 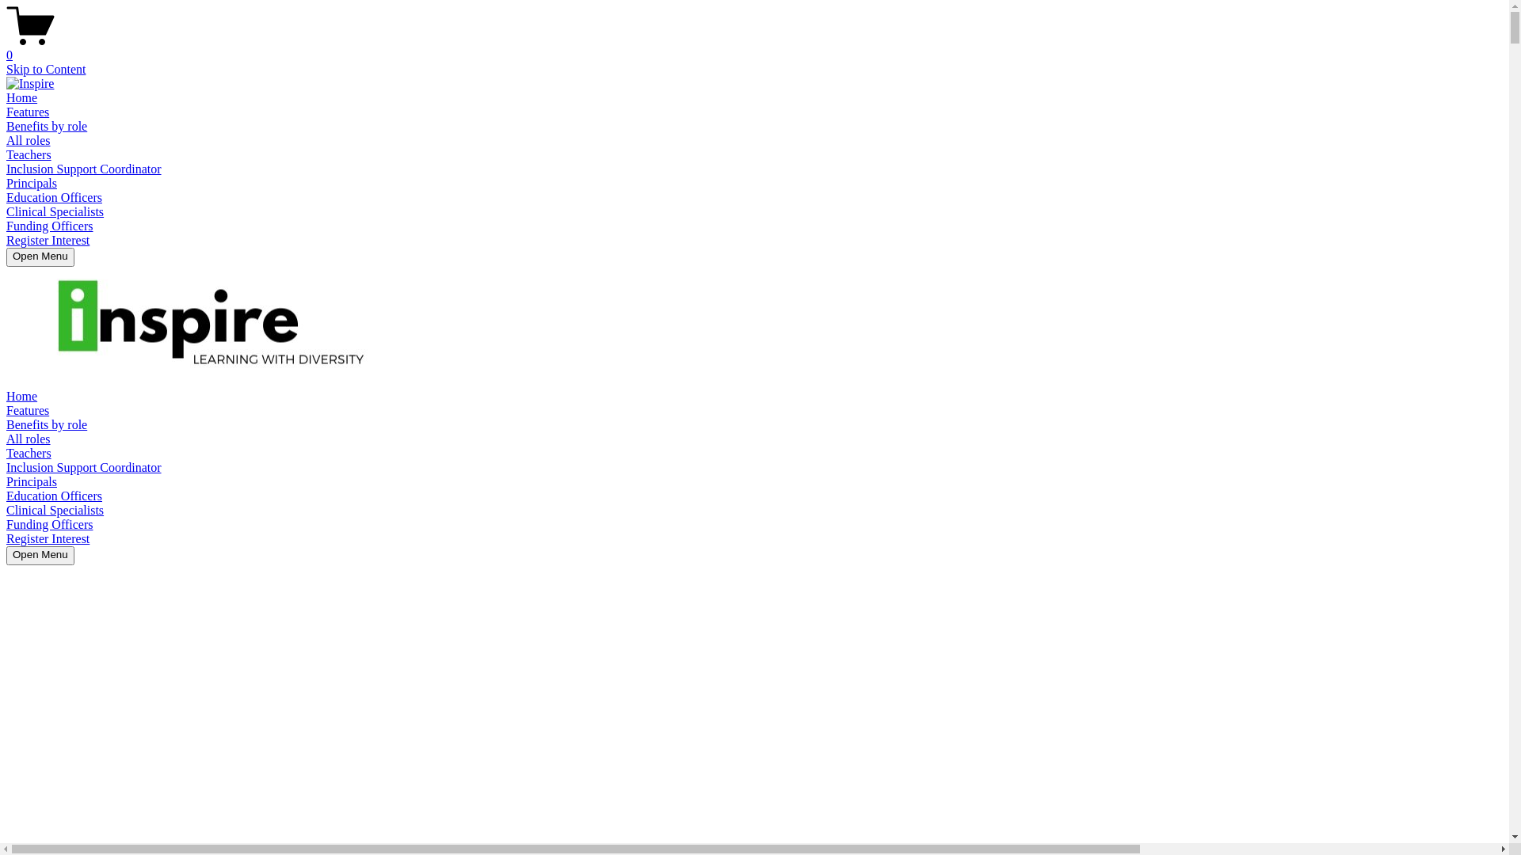 I want to click on Funding Officers, so click(x=49, y=226).